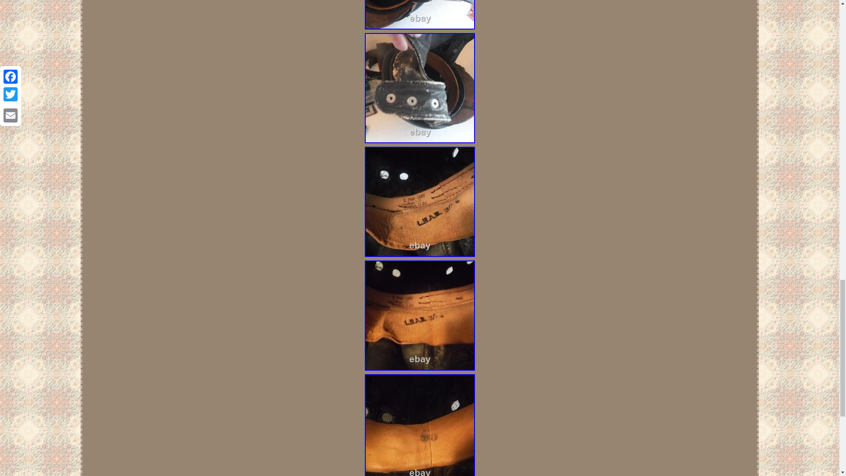 The height and width of the screenshot is (476, 846). I want to click on German WW2 Luftwaffe Dispatch Riders Crash Helmet, so click(419, 425).